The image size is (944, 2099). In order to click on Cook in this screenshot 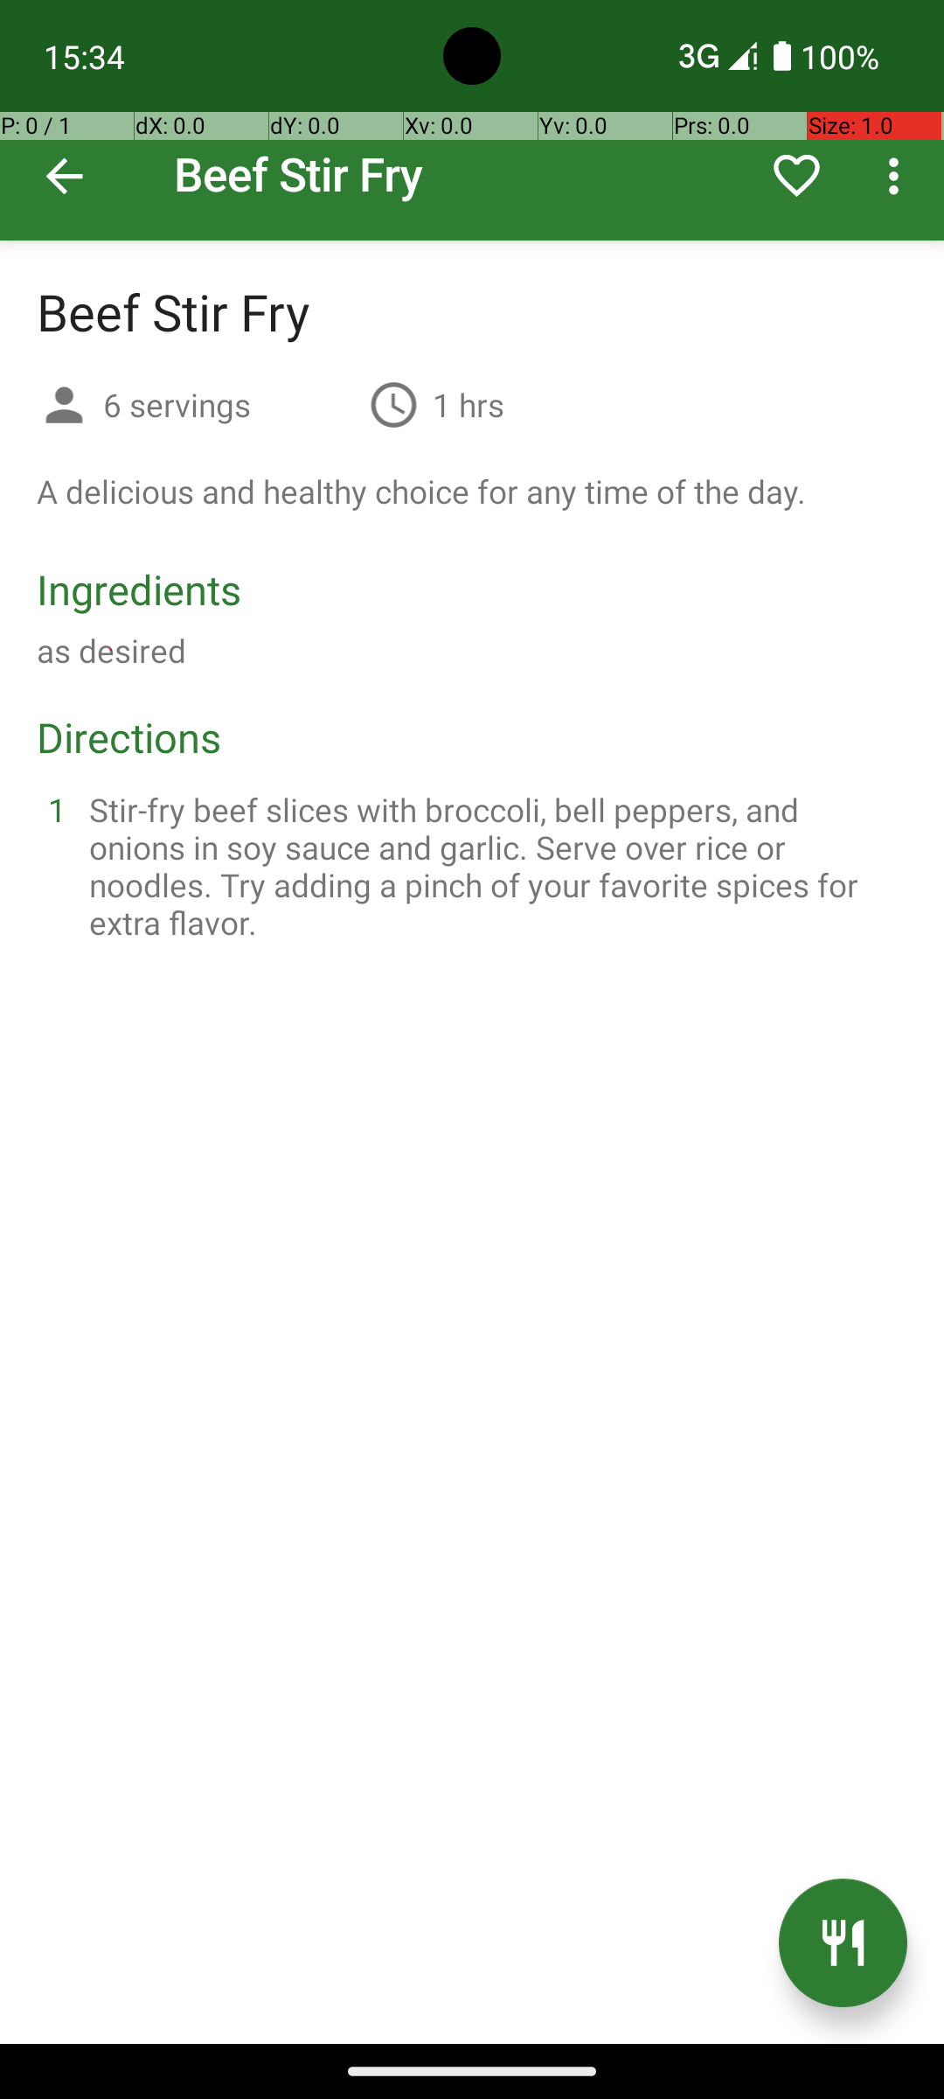, I will do `click(843, 1943)`.